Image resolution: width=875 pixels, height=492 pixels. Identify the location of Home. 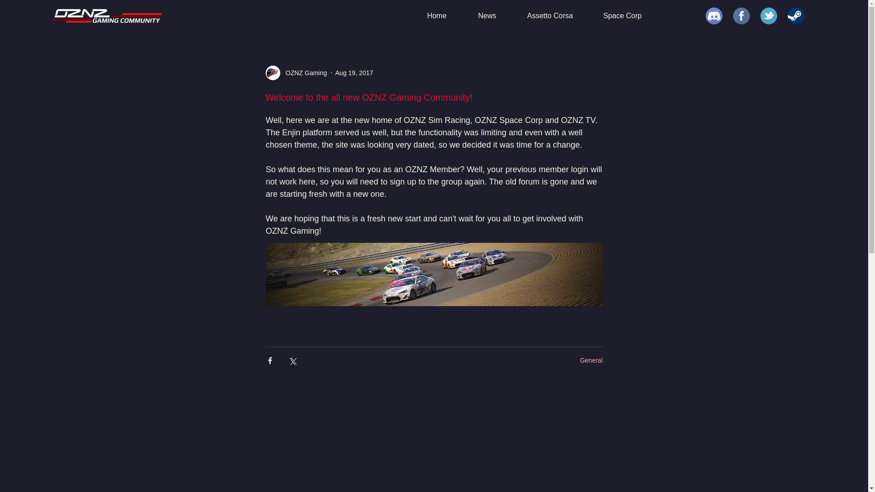
(437, 15).